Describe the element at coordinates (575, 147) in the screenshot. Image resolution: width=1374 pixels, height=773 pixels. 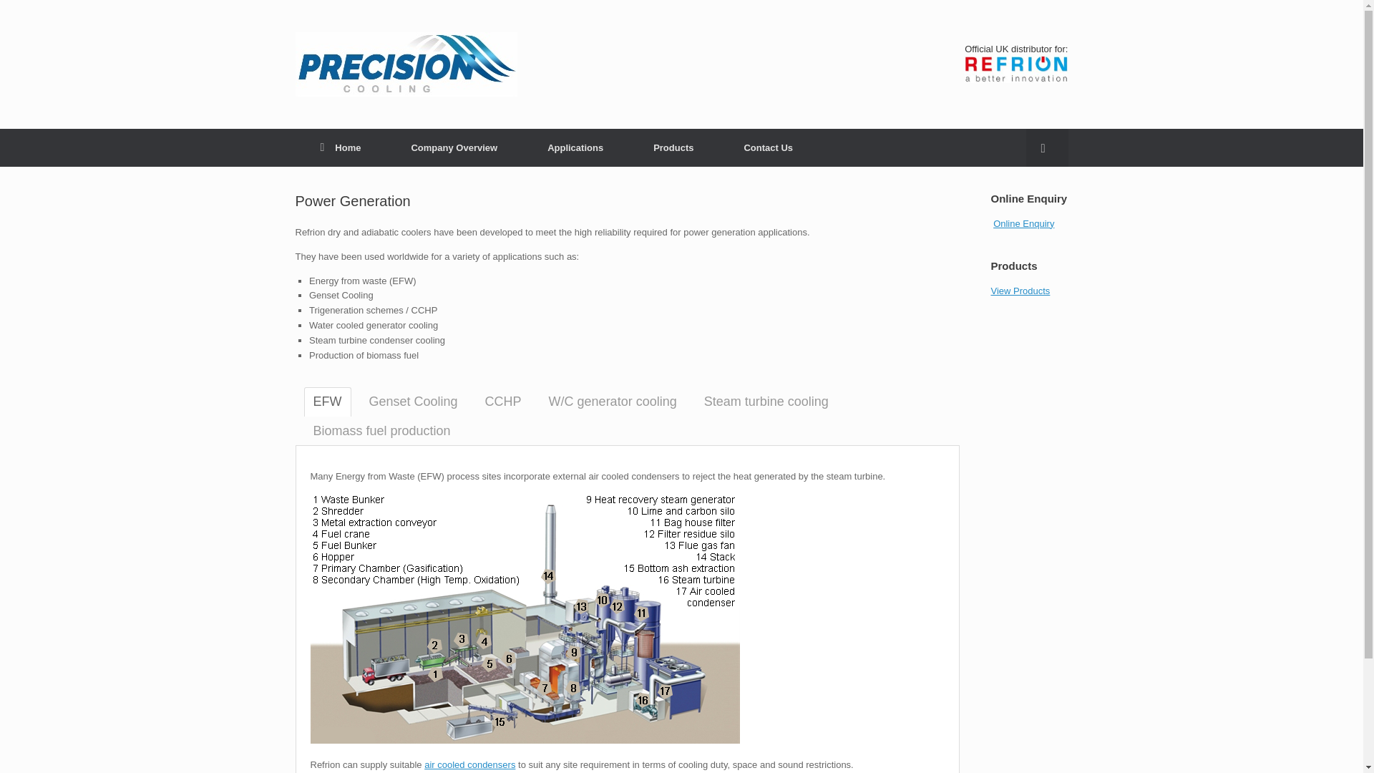
I see `Applications` at that location.